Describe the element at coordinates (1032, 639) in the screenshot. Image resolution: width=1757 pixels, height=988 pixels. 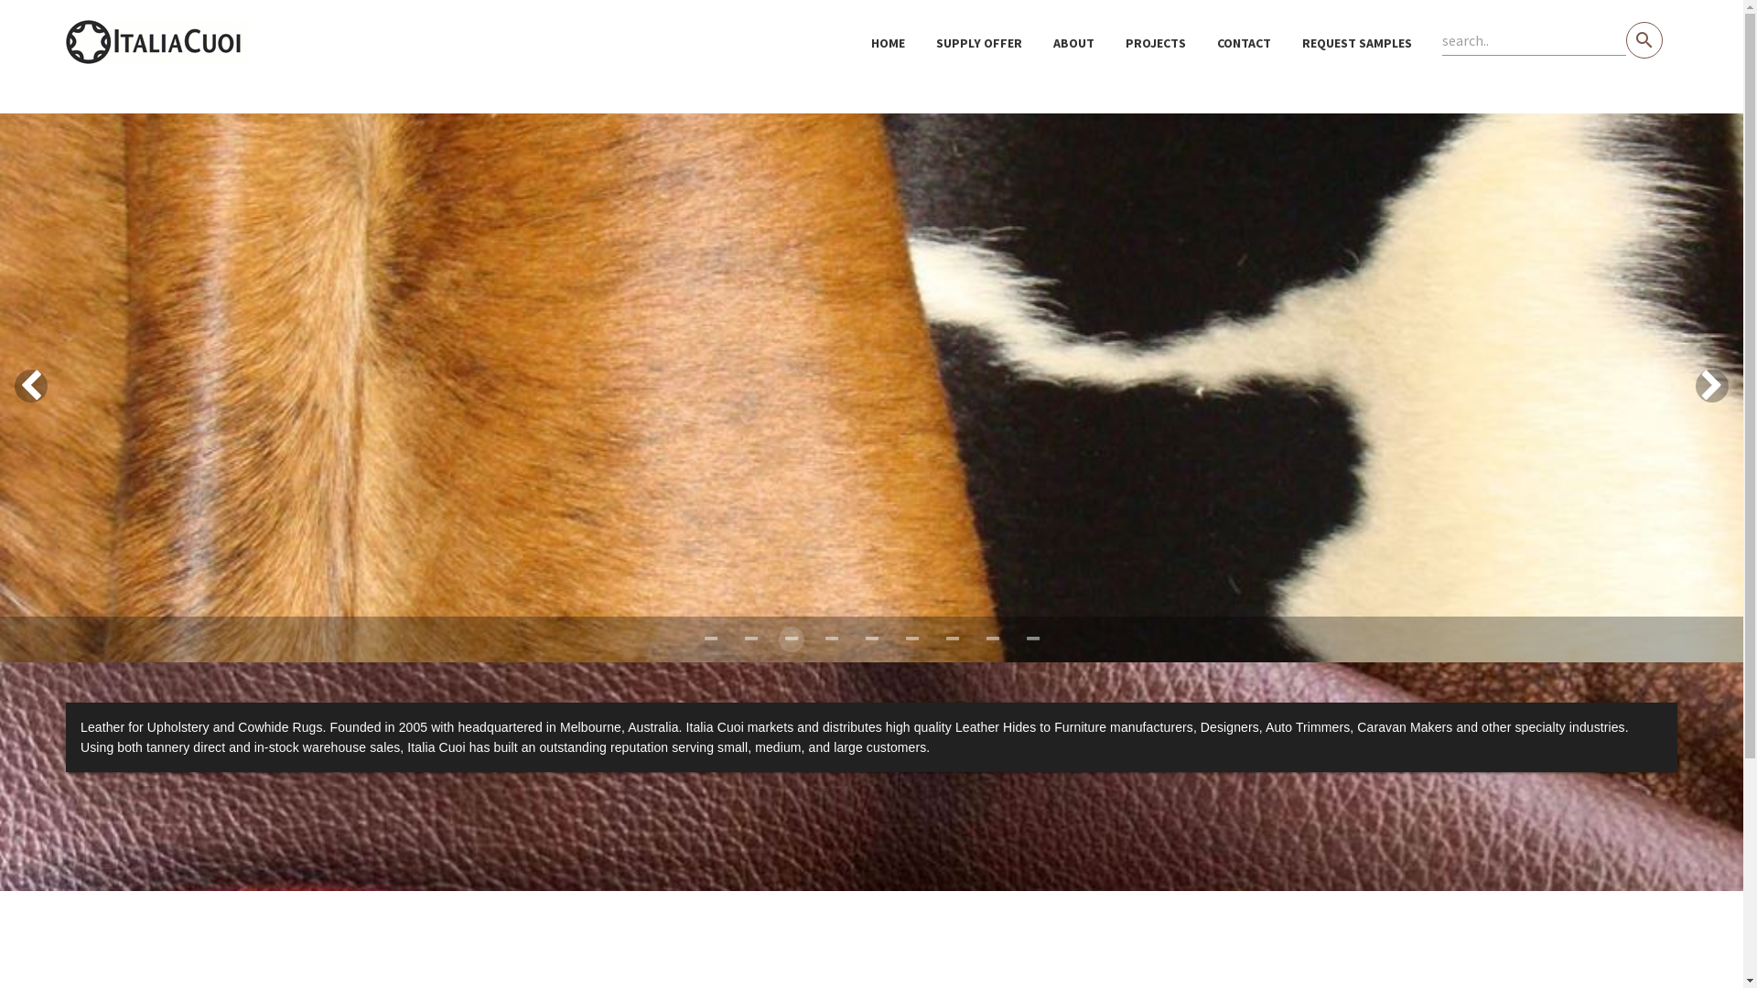
I see `8` at that location.